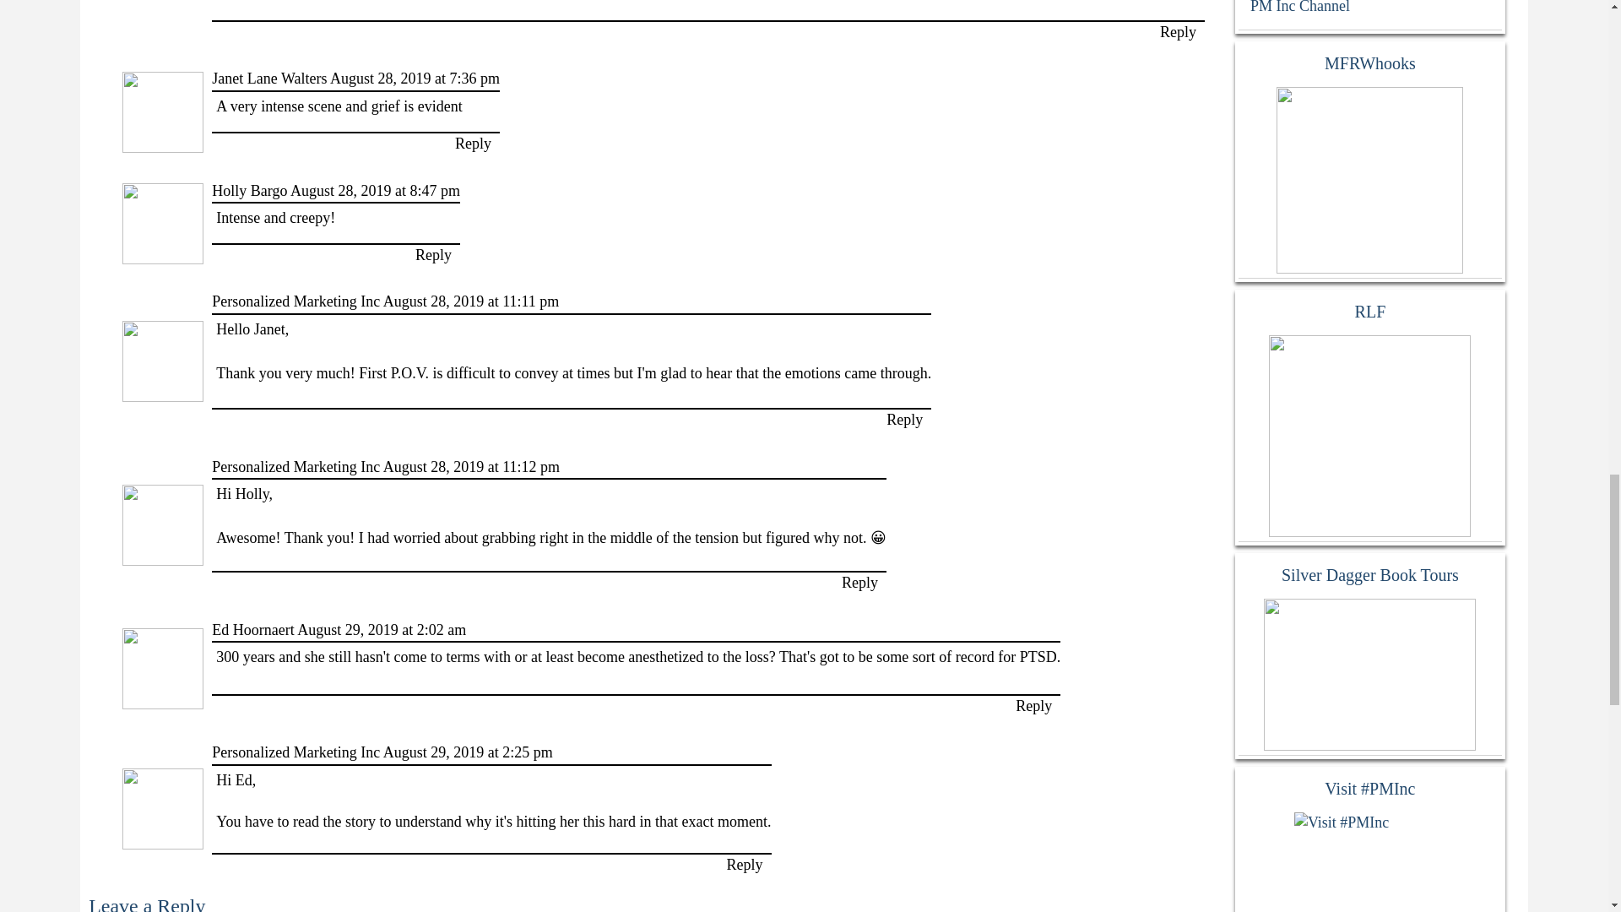 The width and height of the screenshot is (1621, 912). I want to click on Reply, so click(433, 255).